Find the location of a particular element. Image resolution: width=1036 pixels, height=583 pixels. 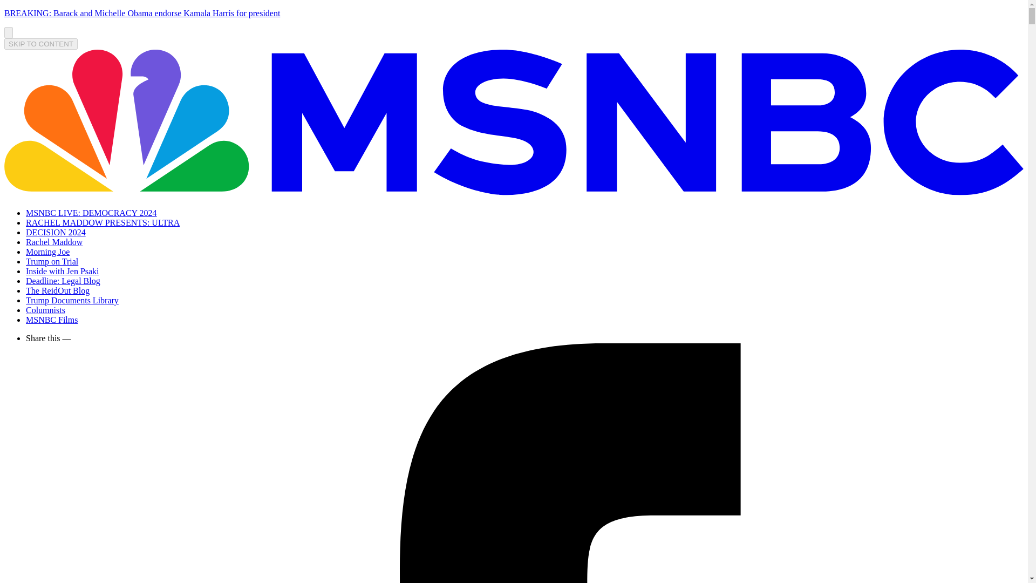

MSNBC LIVE: DEMOCRACY 2024 is located at coordinates (92, 213).